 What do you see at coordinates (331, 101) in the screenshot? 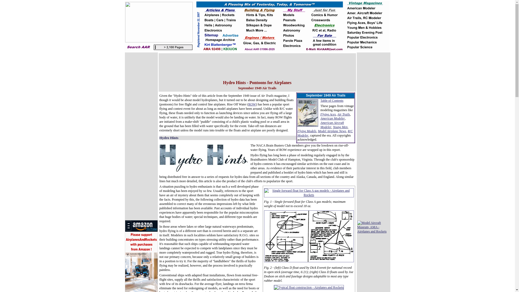
I see `Table of Contents` at bounding box center [331, 101].